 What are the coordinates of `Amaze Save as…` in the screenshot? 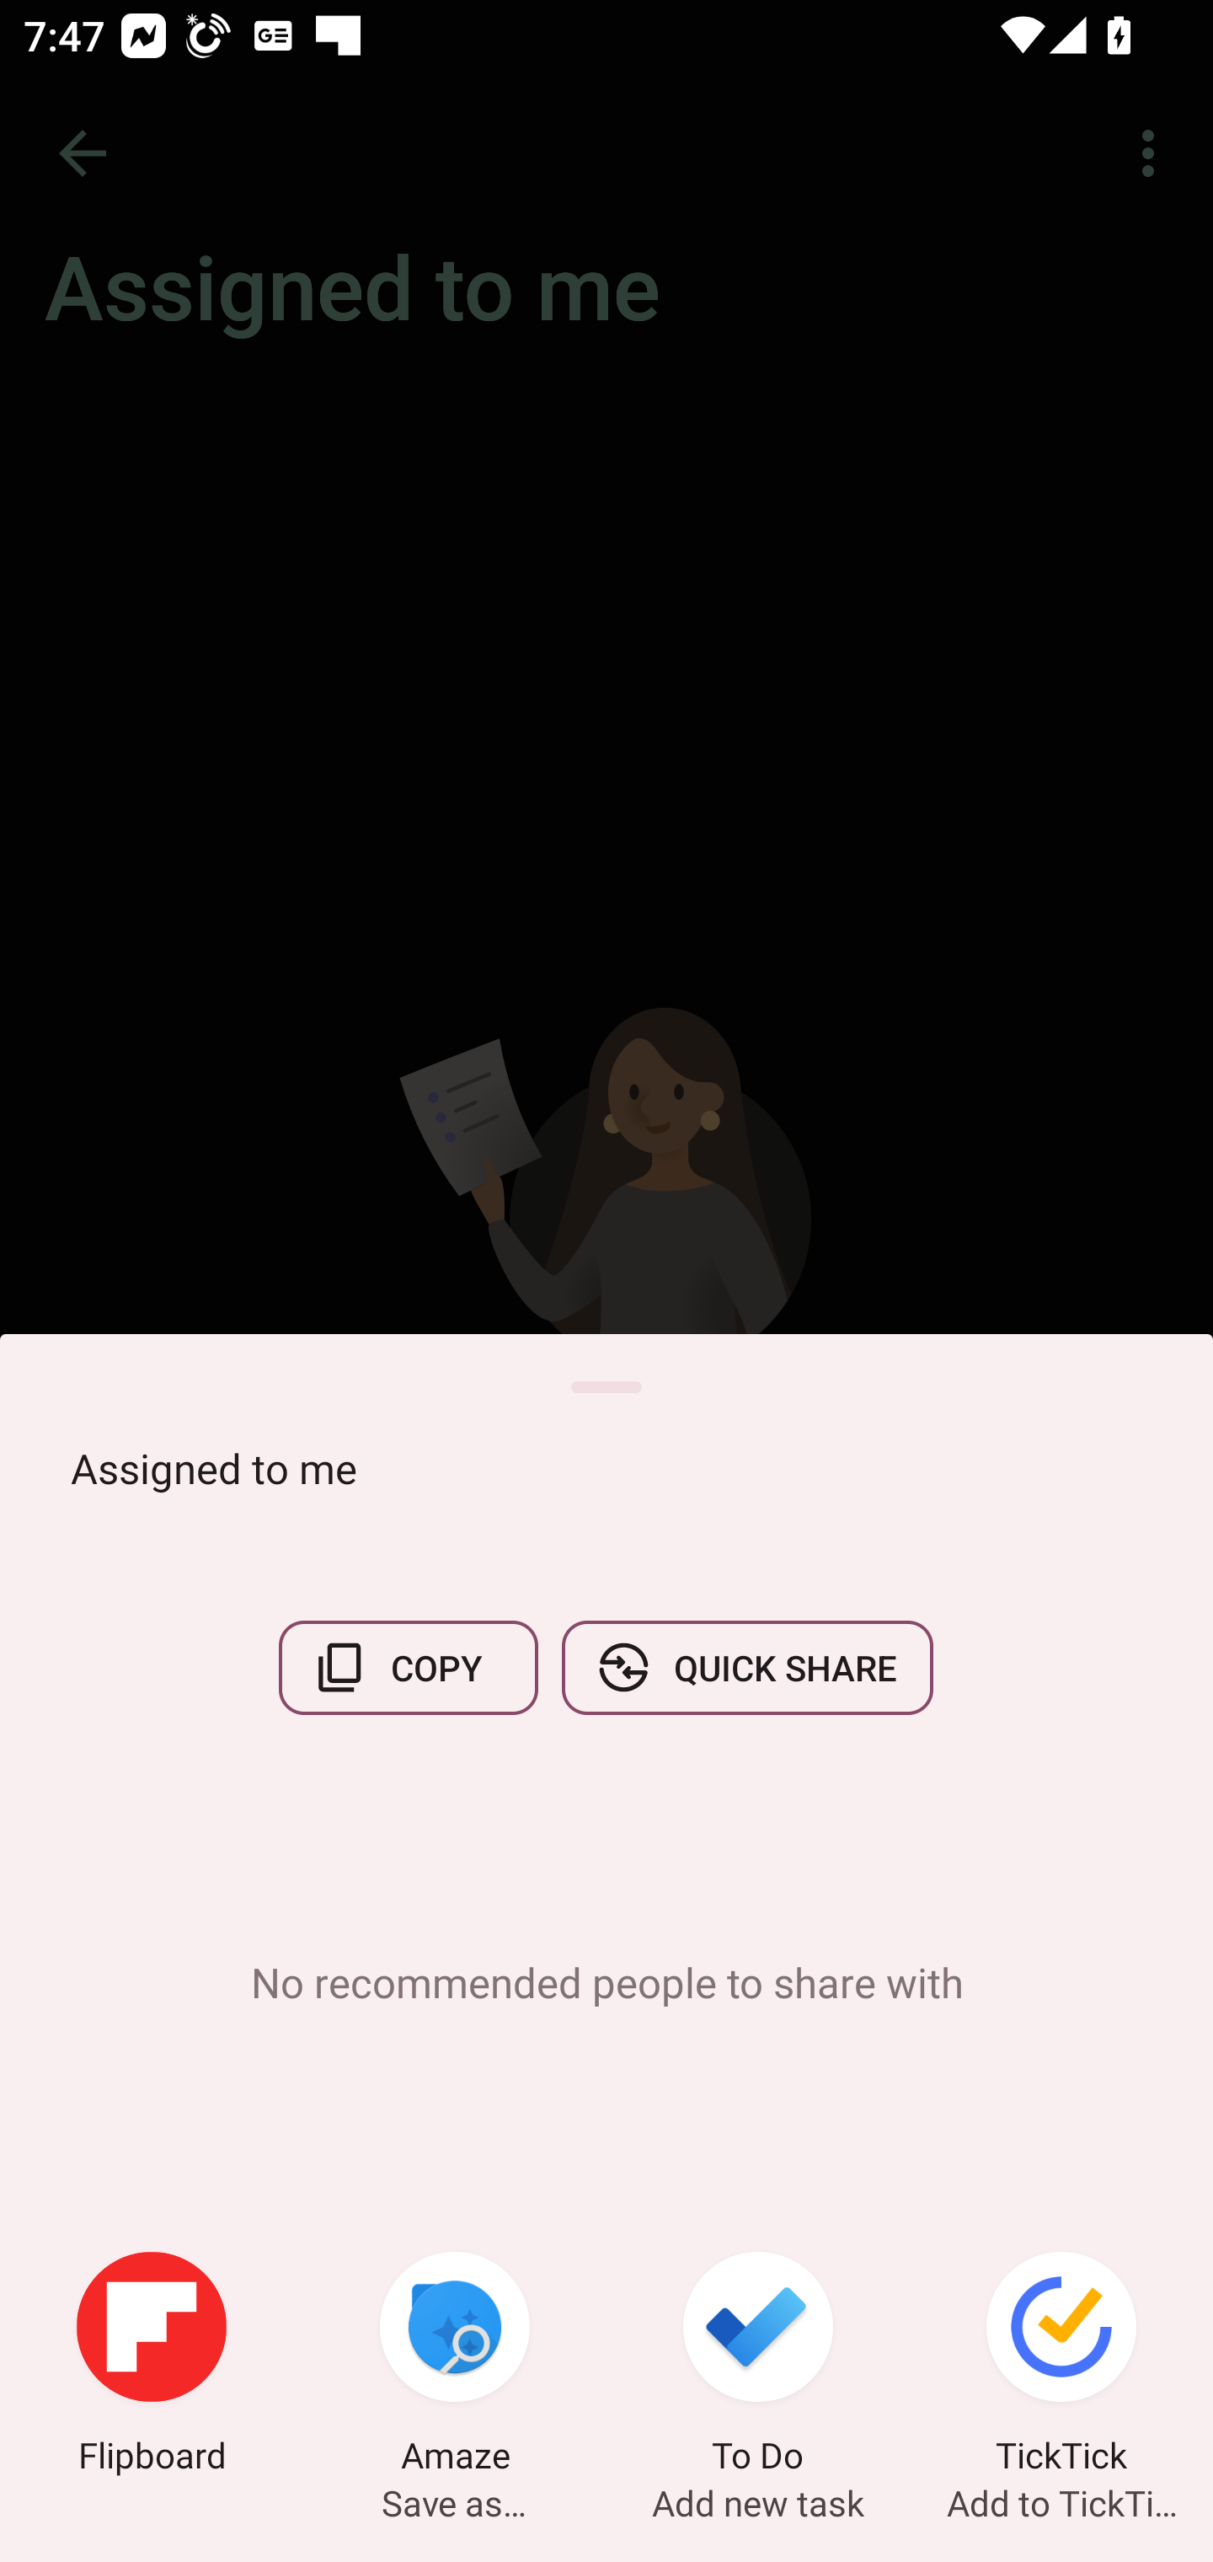 It's located at (455, 2366).